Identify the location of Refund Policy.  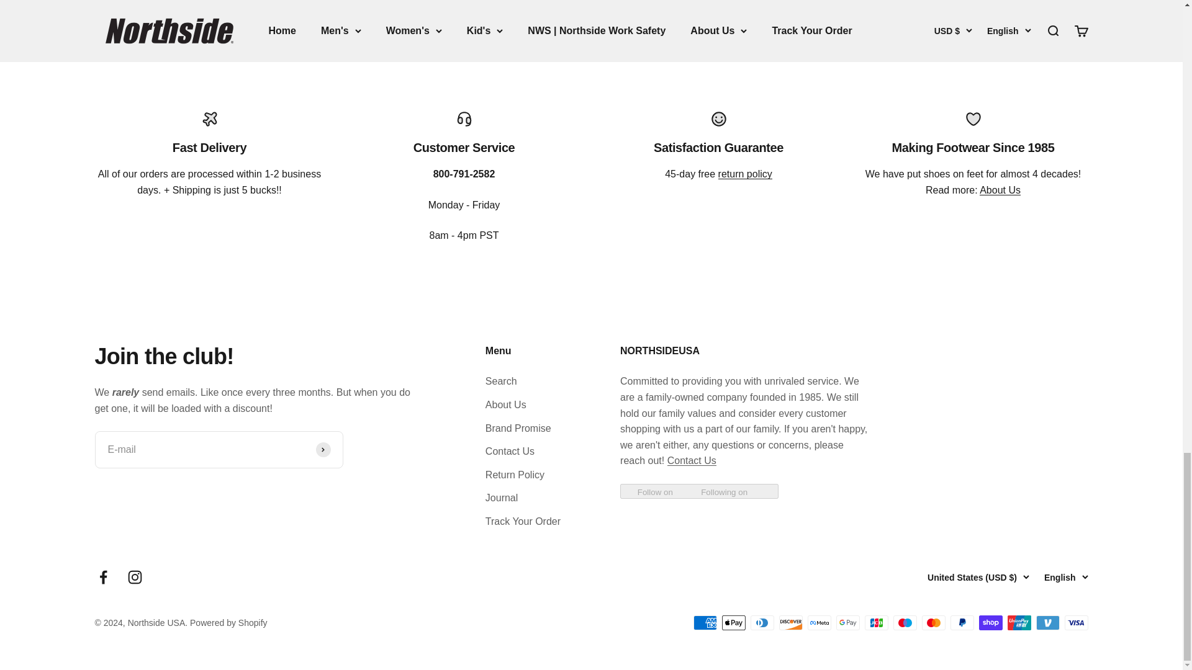
(745, 174).